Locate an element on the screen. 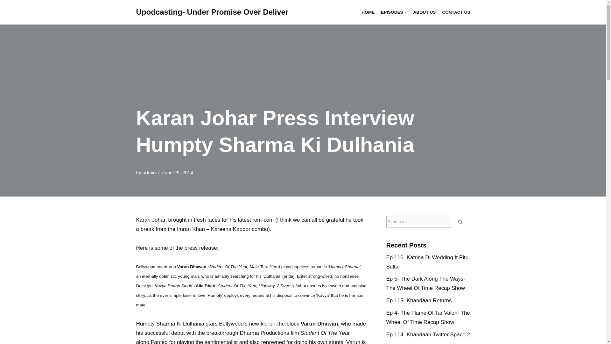  CONTACT US is located at coordinates (456, 12).